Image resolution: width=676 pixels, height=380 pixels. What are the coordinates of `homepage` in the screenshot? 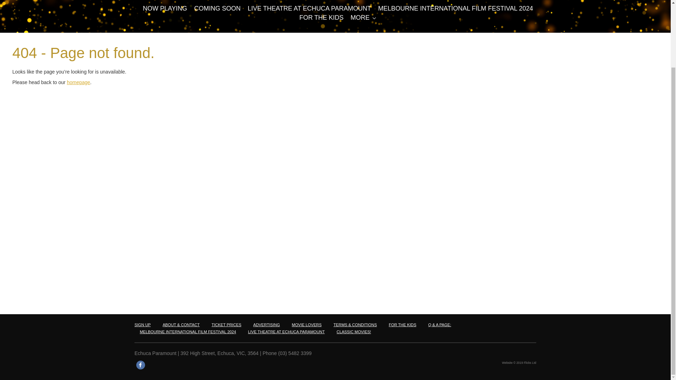 It's located at (78, 82).